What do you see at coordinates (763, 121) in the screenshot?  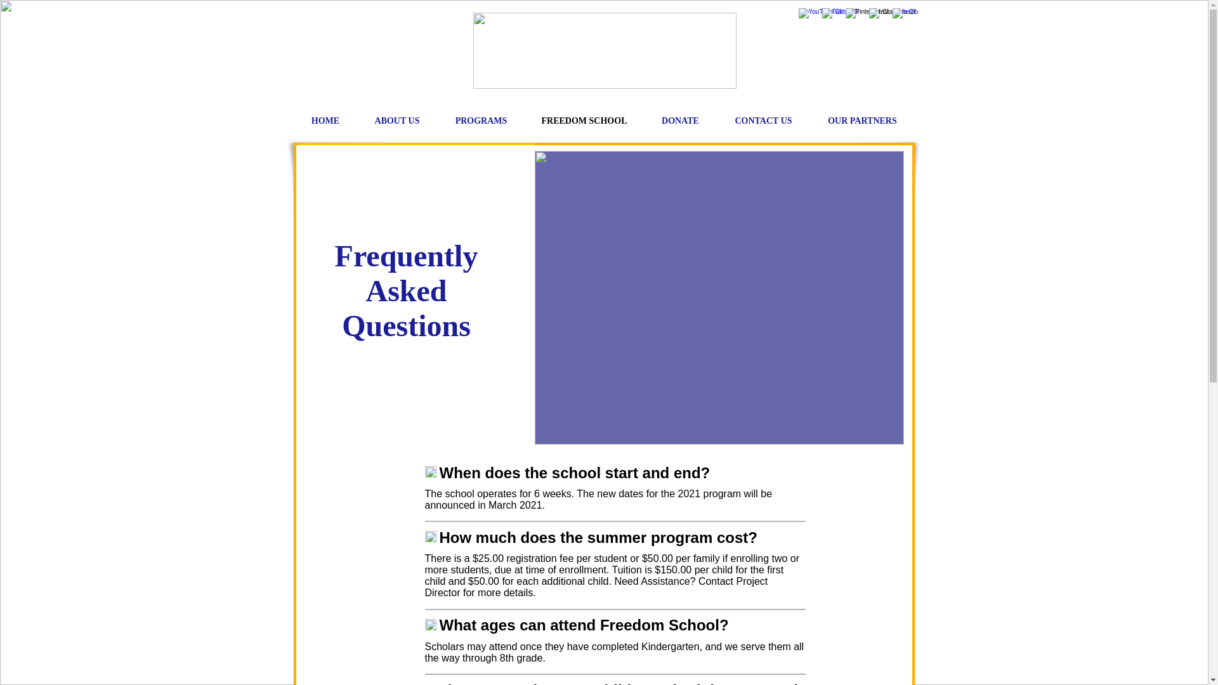 I see `CONTACT US` at bounding box center [763, 121].